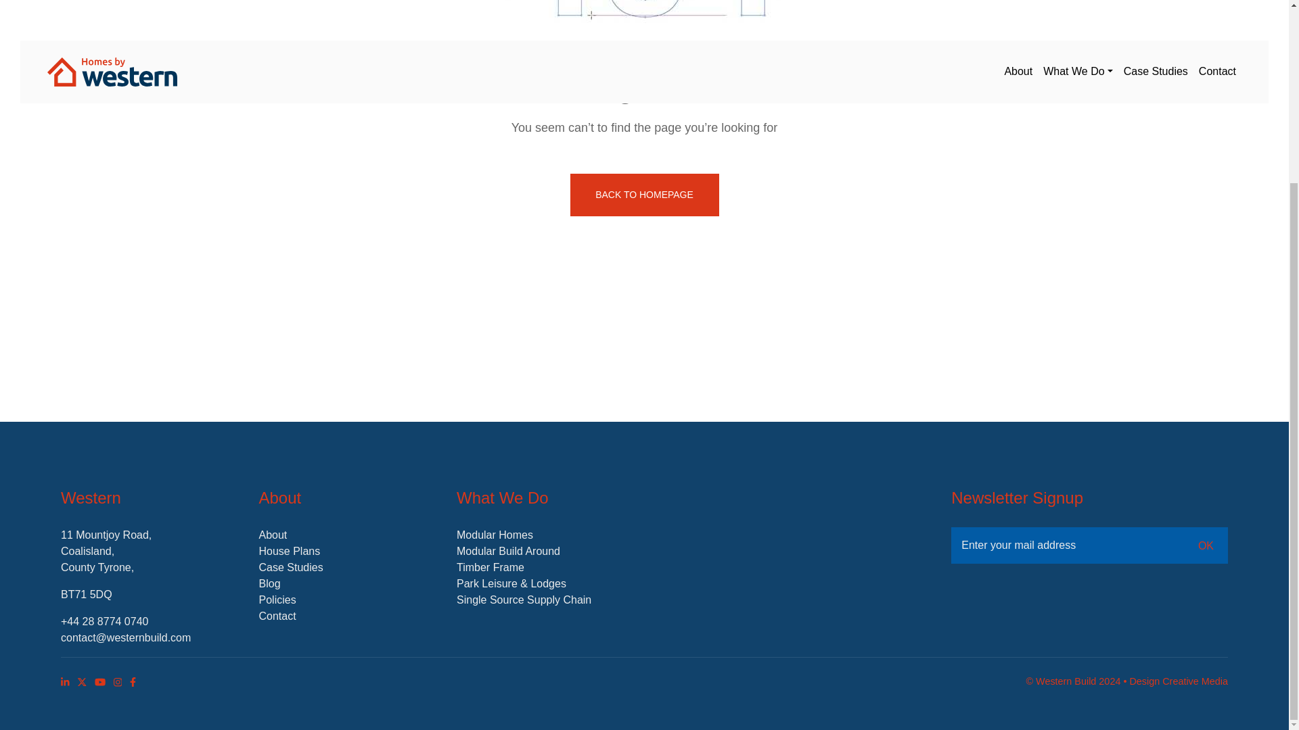 This screenshot has height=730, width=1299. I want to click on Modular Build Around, so click(508, 551).